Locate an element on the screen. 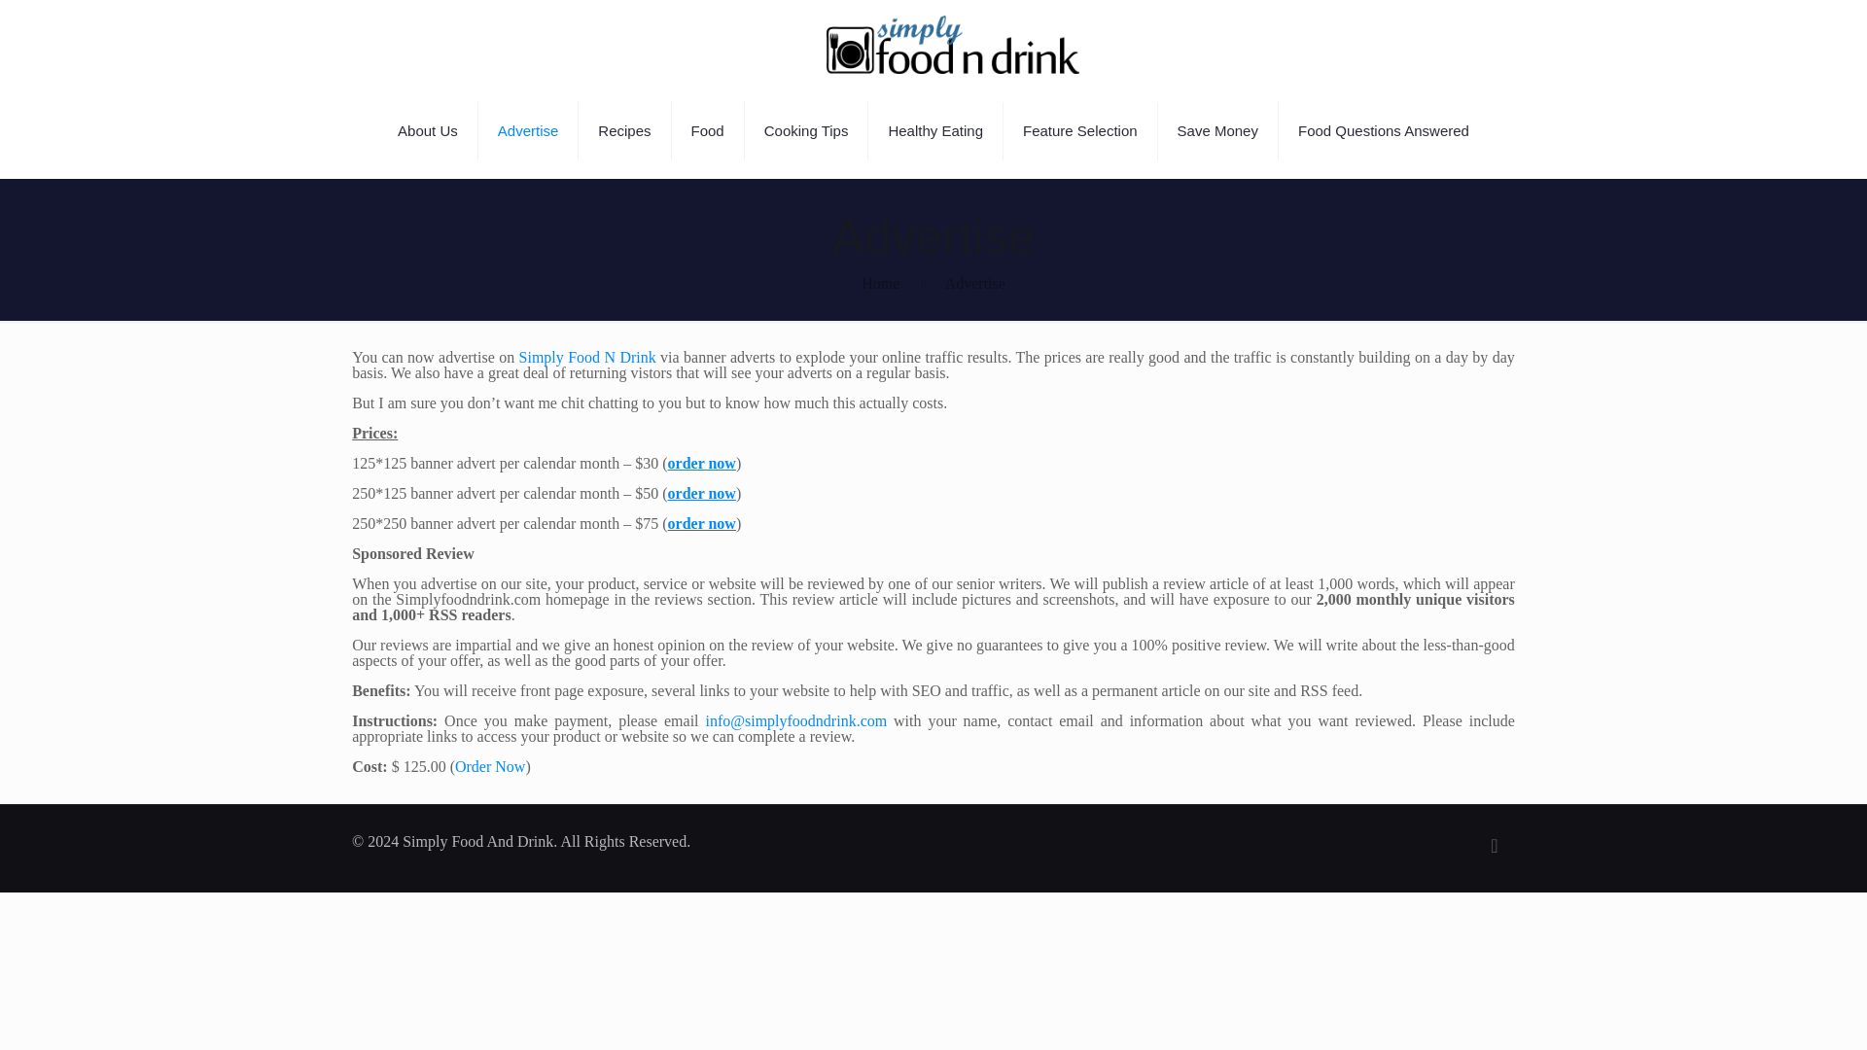 The width and height of the screenshot is (1867, 1050). Healthy Eating is located at coordinates (935, 130).